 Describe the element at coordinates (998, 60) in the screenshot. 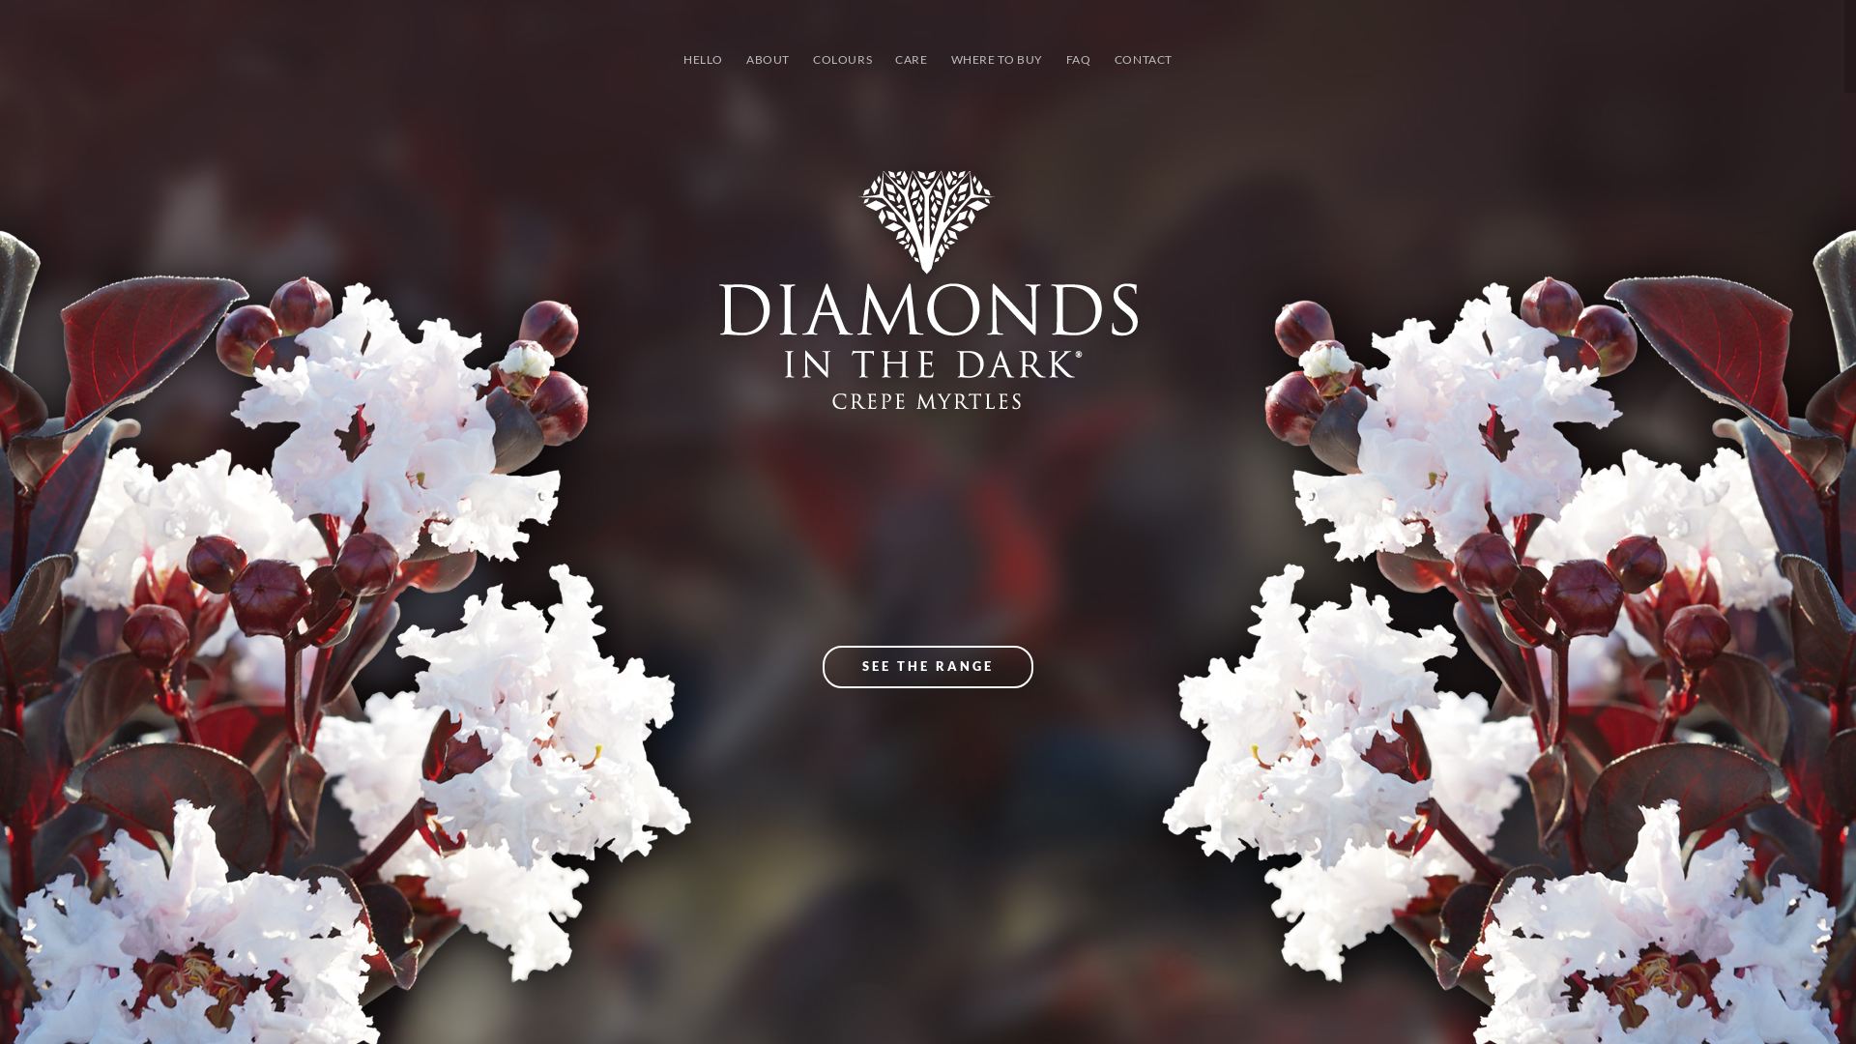

I see `WHERE TO BUY` at that location.